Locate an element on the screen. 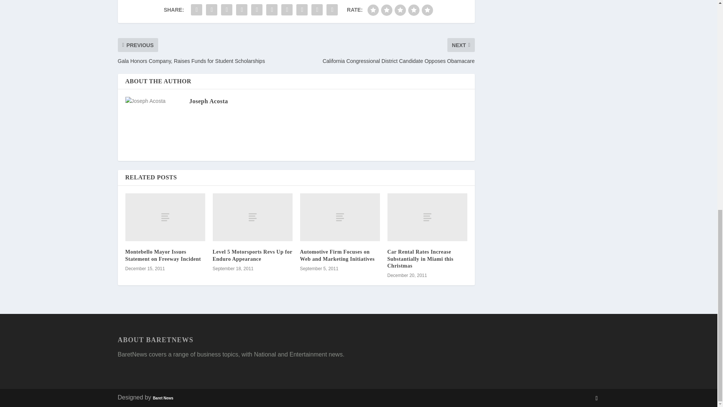  Share "Scrubblade Windshield Wipers Cited in Expo" via Print is located at coordinates (332, 10).